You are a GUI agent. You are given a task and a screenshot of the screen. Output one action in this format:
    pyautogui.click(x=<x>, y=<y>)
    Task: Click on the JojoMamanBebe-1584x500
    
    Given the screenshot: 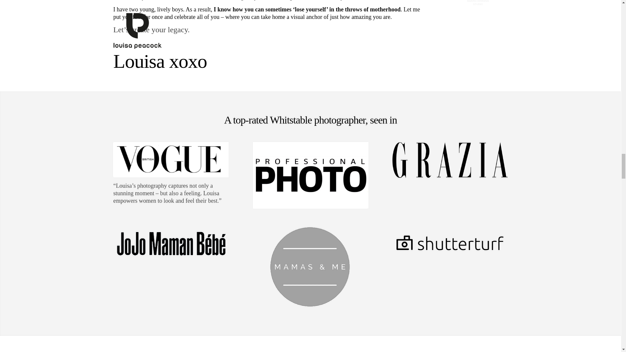 What is the action you would take?
    pyautogui.click(x=171, y=244)
    